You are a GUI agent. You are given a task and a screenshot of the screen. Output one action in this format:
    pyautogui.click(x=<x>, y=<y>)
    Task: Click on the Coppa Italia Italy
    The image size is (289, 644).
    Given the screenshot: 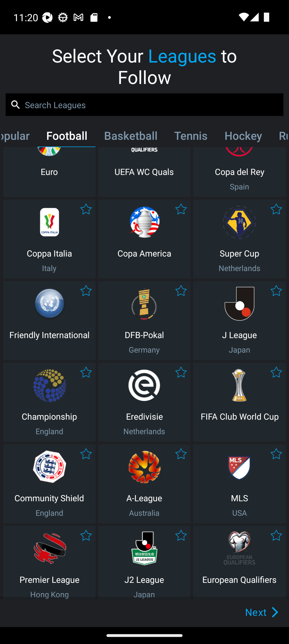 What is the action you would take?
    pyautogui.click(x=49, y=239)
    